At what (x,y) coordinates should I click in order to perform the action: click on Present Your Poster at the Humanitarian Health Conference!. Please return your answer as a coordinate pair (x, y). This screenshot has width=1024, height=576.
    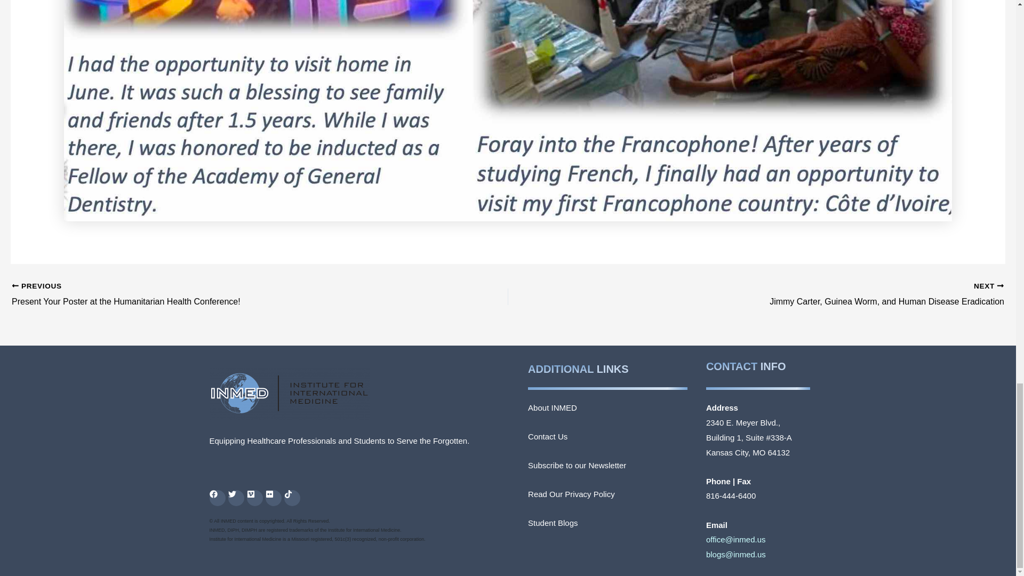
    Looking at the image, I should click on (210, 294).